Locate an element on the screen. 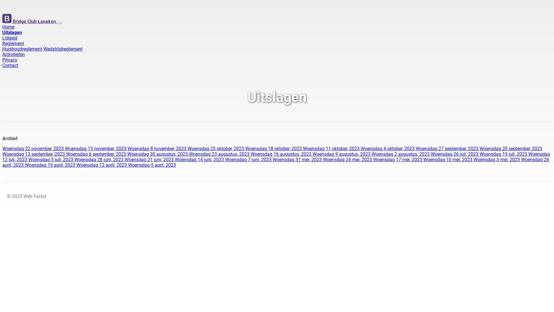 Image resolution: width=554 pixels, height=312 pixels. Woensdag 15 november, 2023 is located at coordinates (96, 148).